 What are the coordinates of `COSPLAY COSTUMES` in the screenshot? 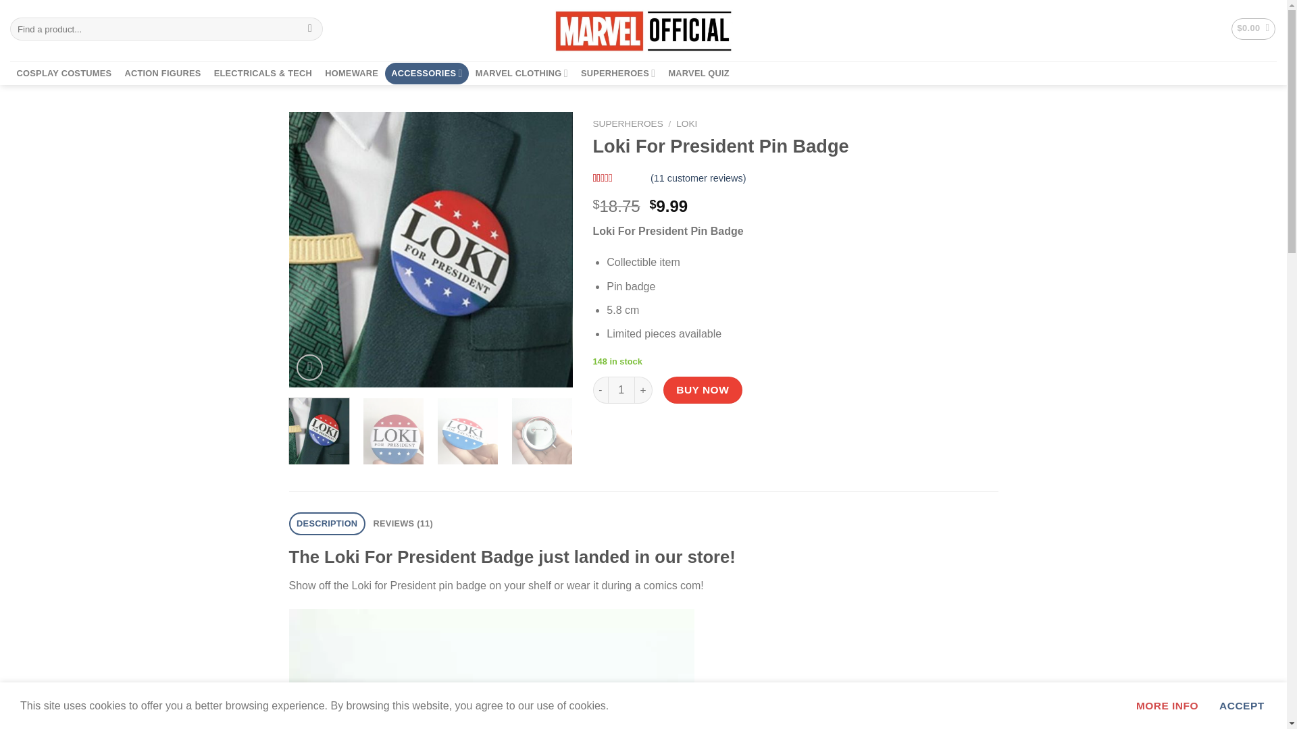 It's located at (63, 73).